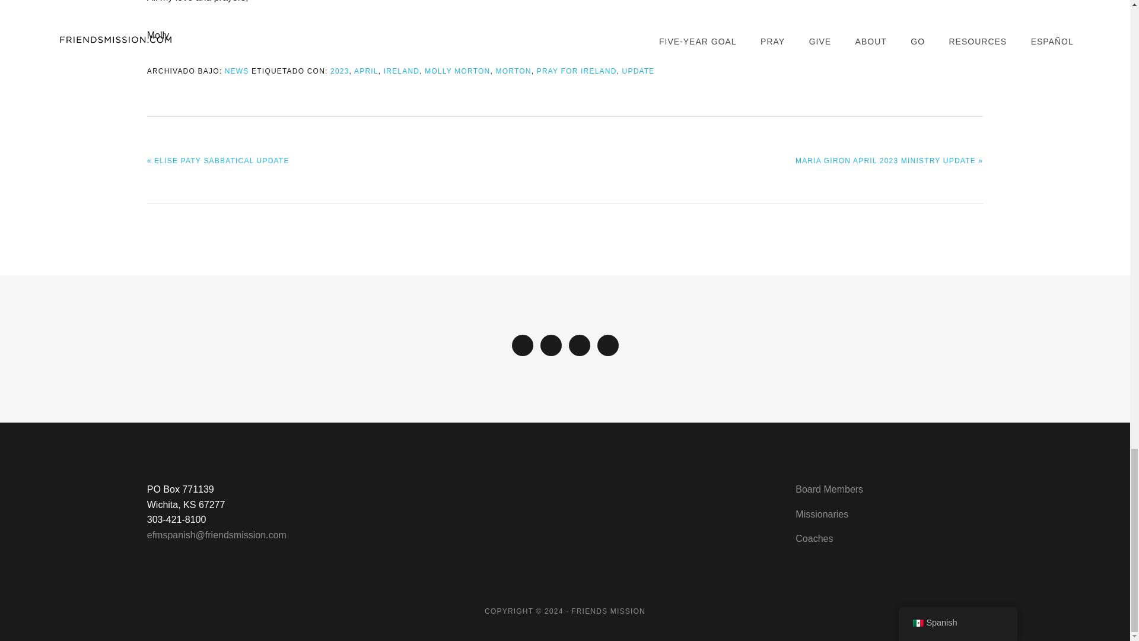 This screenshot has width=1139, height=641. What do you see at coordinates (237, 71) in the screenshot?
I see `NEWS` at bounding box center [237, 71].